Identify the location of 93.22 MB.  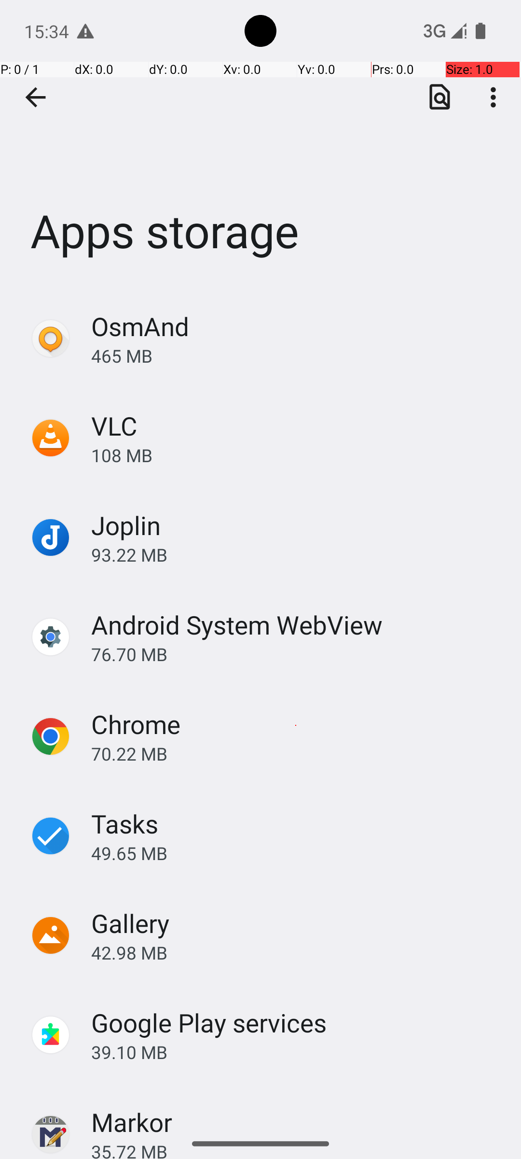
(296, 554).